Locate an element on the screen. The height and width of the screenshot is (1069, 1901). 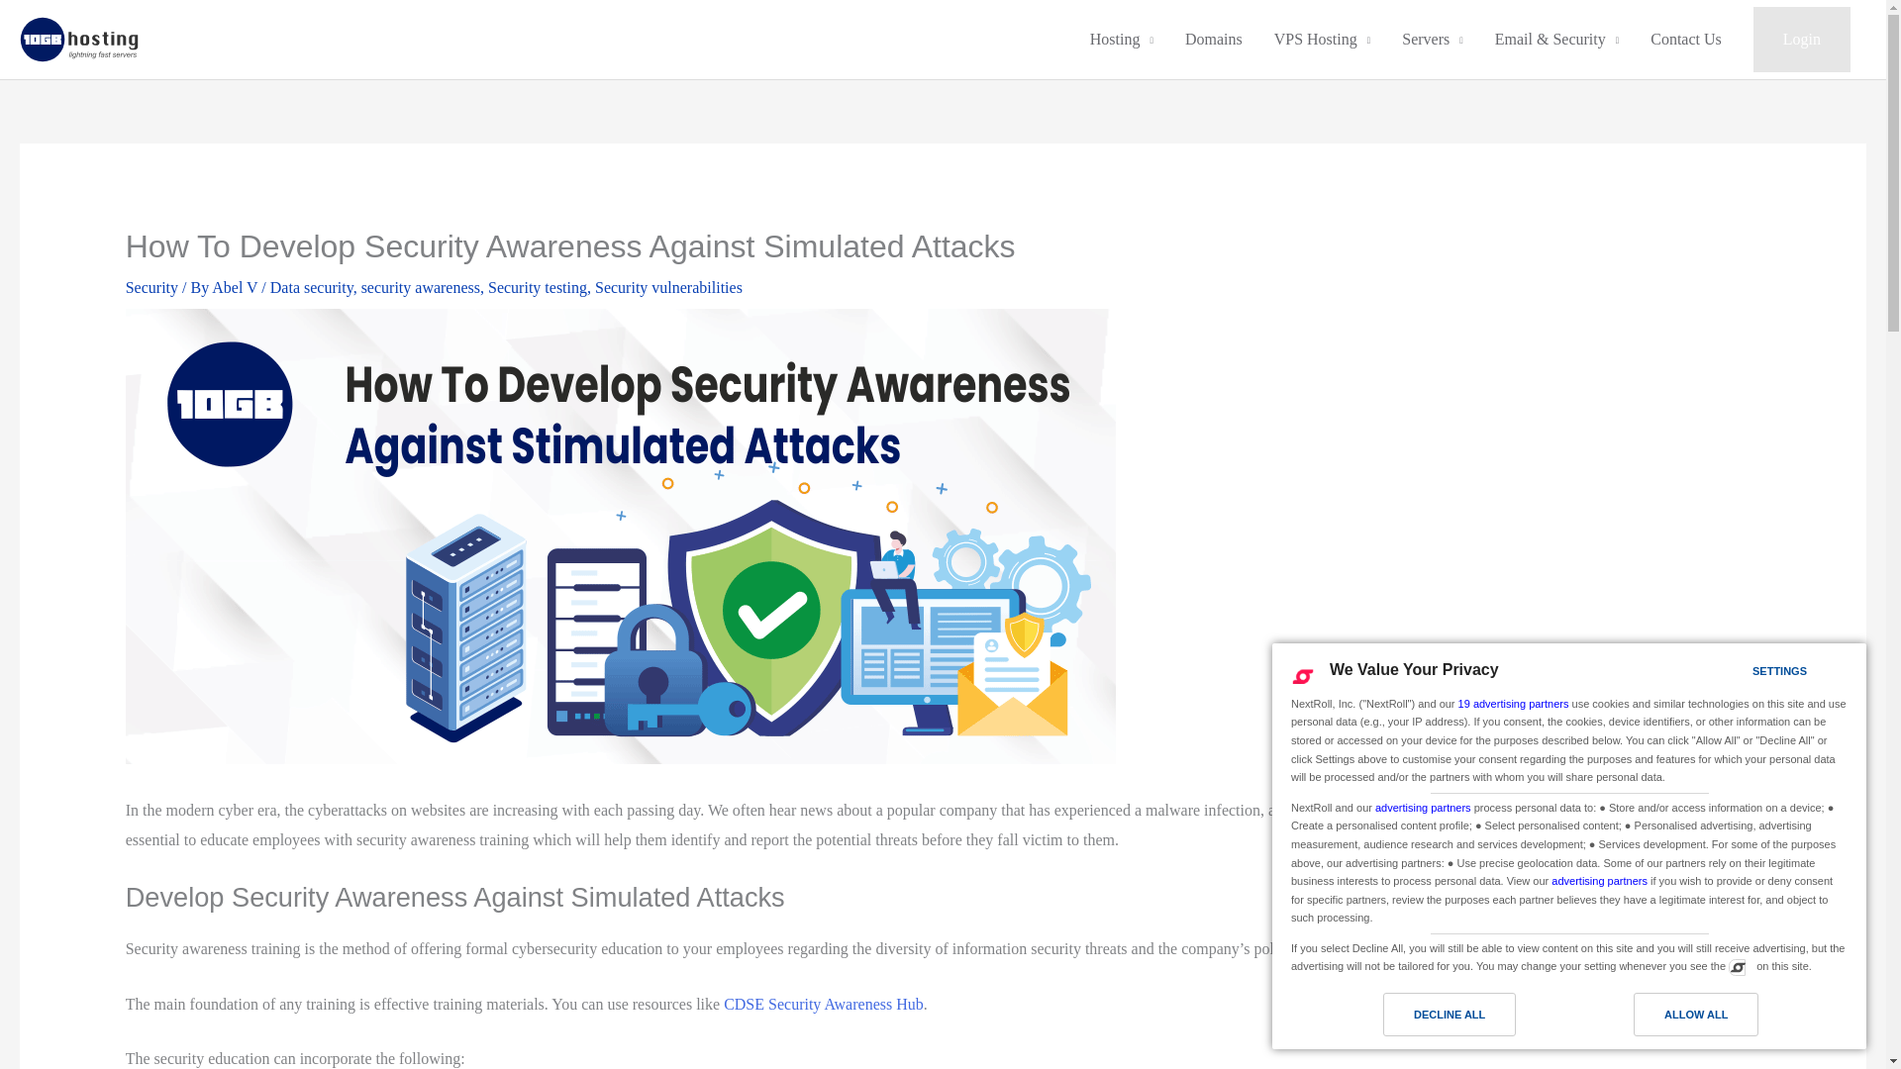
Hosting is located at coordinates (1121, 40).